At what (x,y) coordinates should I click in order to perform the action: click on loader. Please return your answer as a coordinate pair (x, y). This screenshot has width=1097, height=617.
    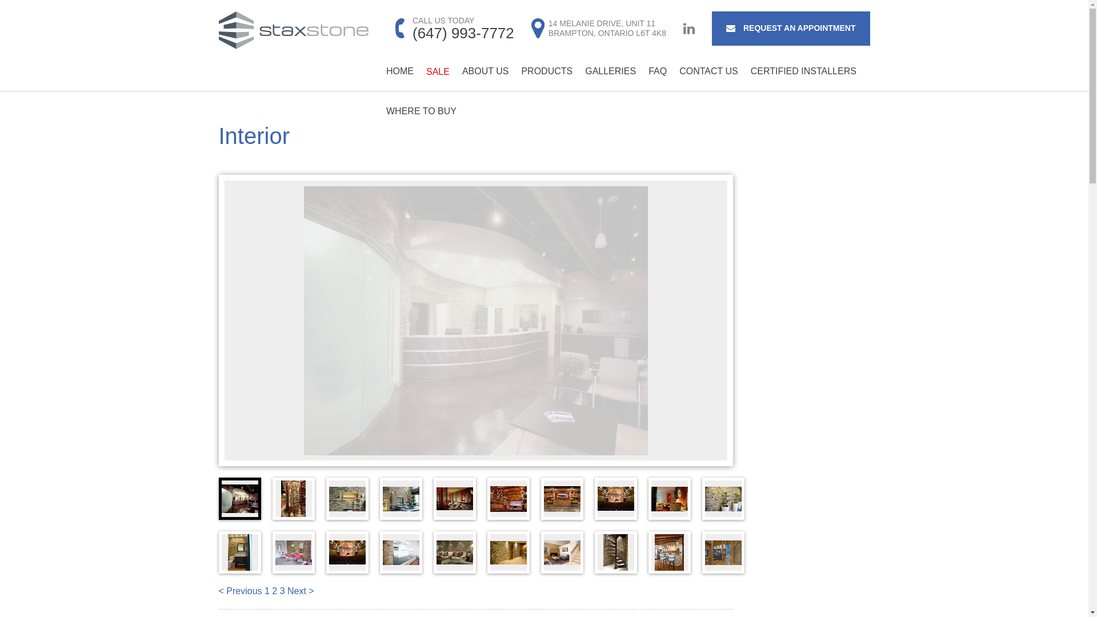
    Looking at the image, I should click on (486, 71).